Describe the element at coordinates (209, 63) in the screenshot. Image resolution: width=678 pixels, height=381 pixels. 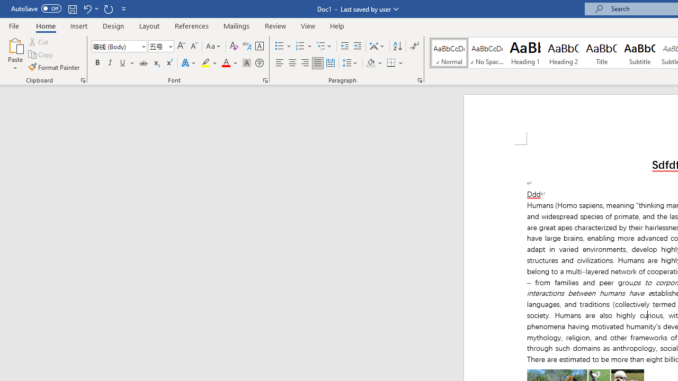
I see `Text Highlight Color` at that location.